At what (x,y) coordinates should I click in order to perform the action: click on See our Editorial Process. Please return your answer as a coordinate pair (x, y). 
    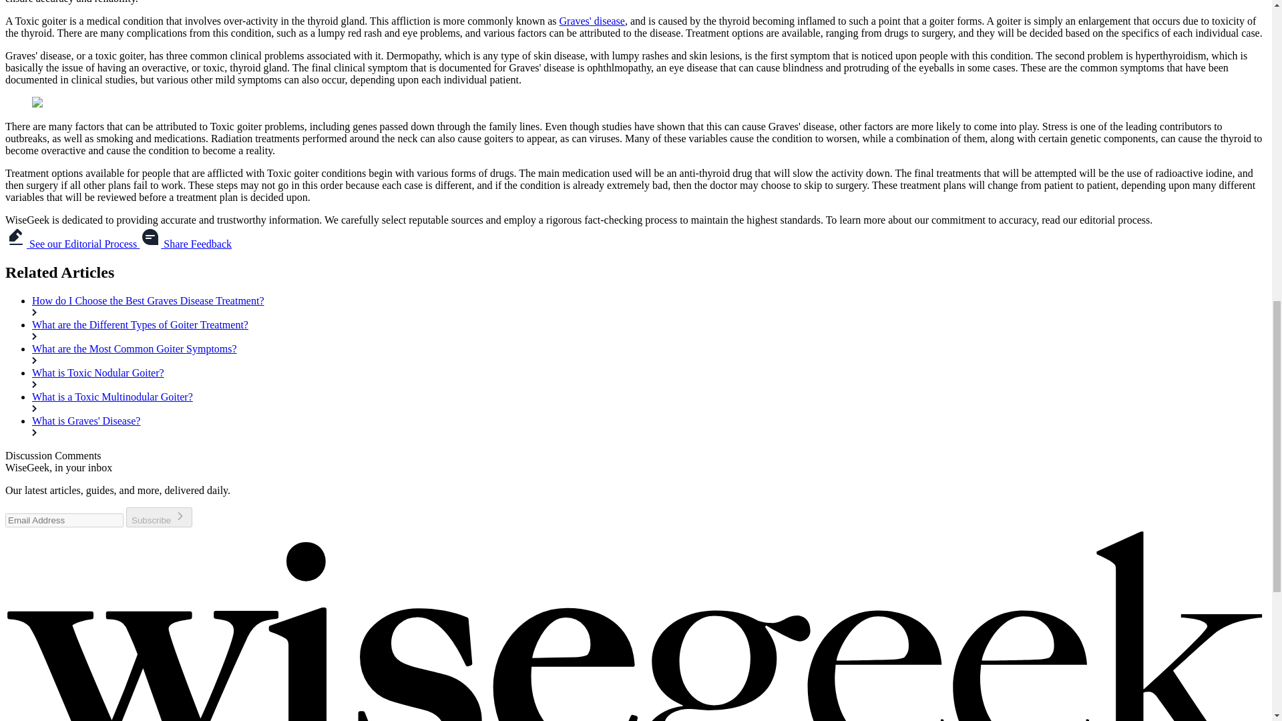
    Looking at the image, I should click on (72, 244).